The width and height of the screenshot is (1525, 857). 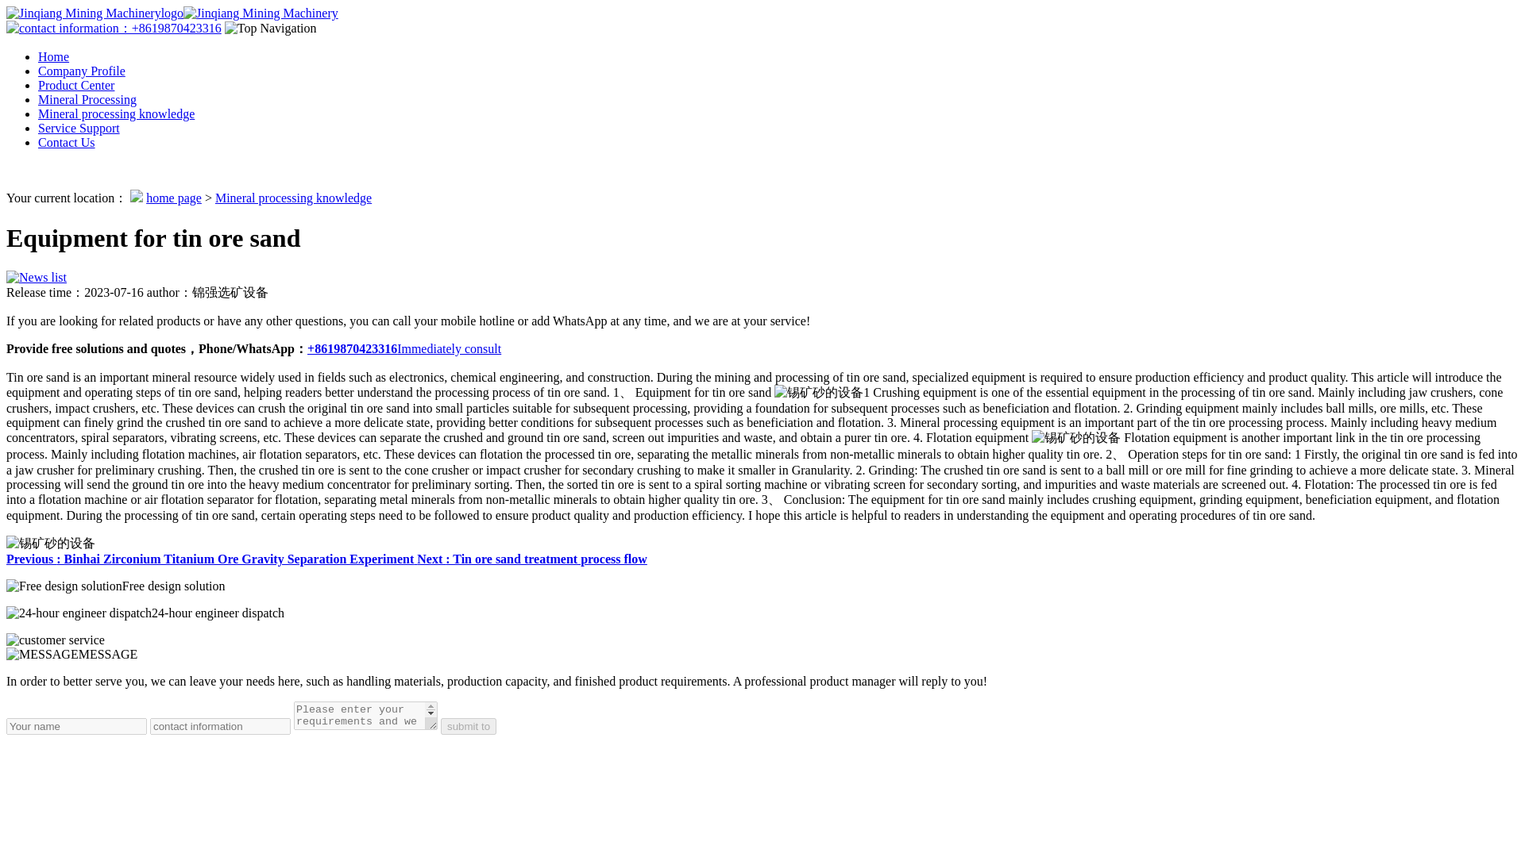 I want to click on MESSAGE, so click(x=71, y=654).